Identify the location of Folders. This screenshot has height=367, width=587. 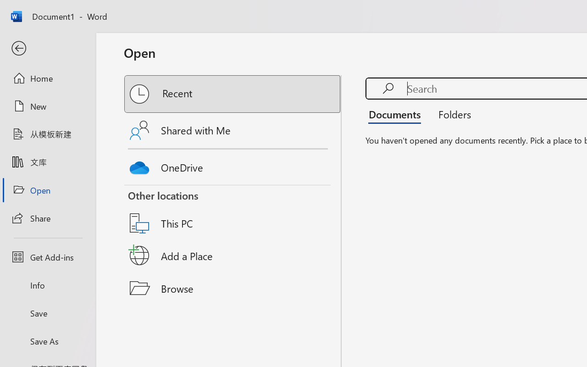
(451, 114).